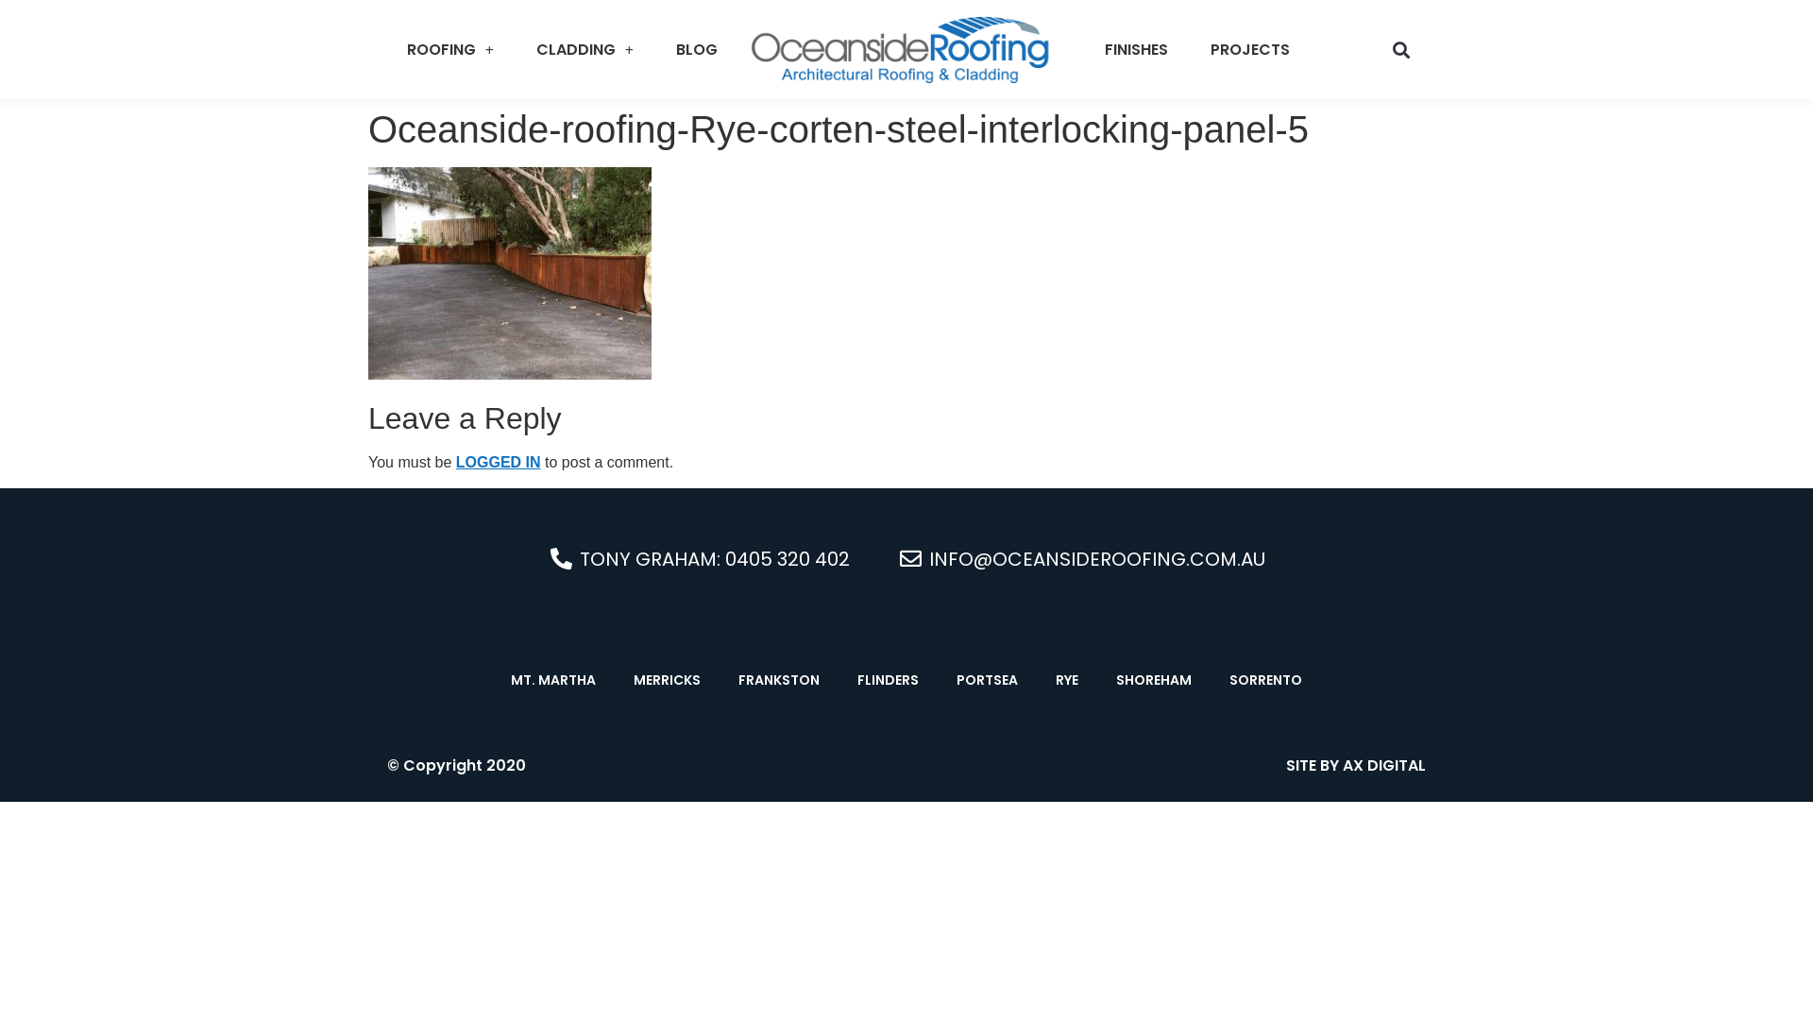 This screenshot has width=1813, height=1020. I want to click on TONY GRAHAM: 0405 320 402, so click(699, 559).